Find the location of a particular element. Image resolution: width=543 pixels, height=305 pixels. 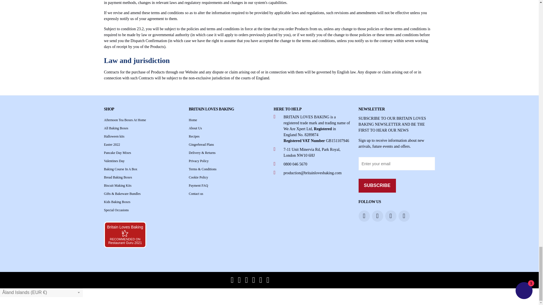

Pancake Day Mixes is located at coordinates (118, 152).